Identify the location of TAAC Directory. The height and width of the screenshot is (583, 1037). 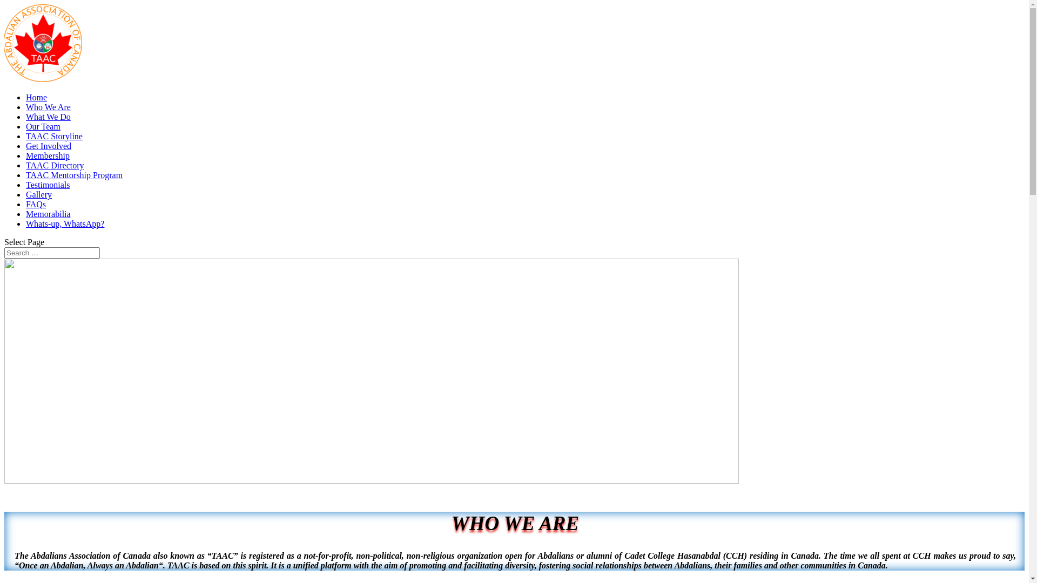
(55, 165).